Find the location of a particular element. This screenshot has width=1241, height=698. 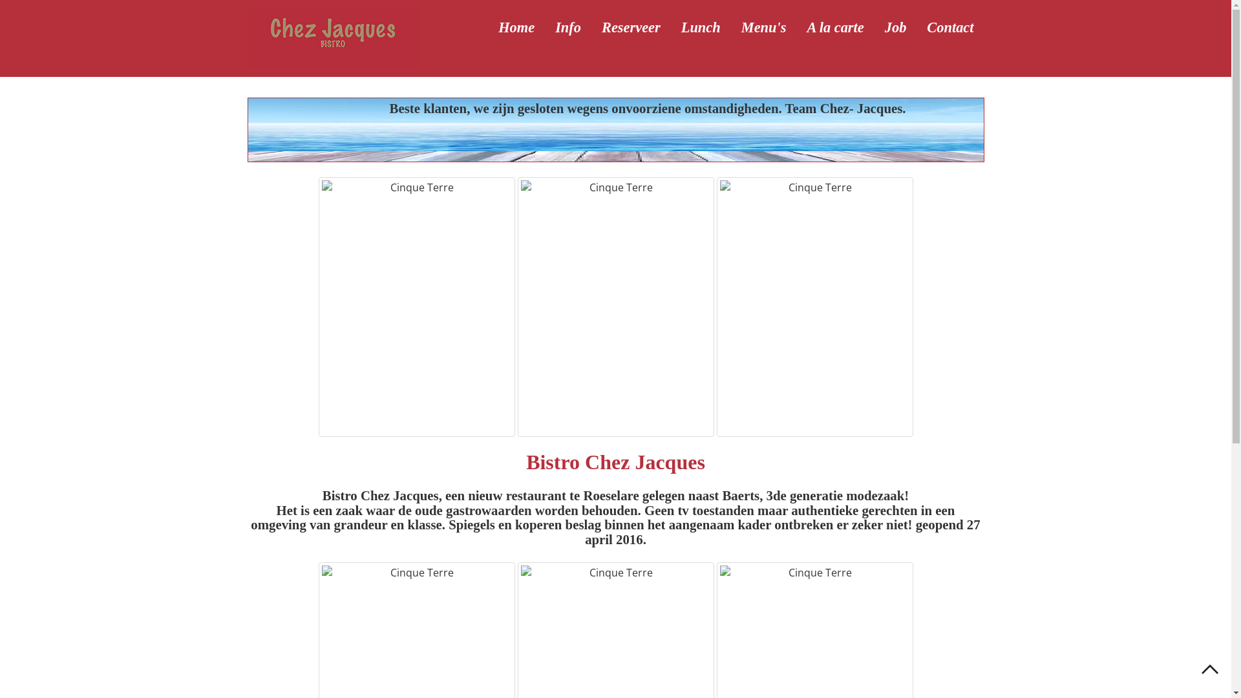

Job is located at coordinates (896, 28).